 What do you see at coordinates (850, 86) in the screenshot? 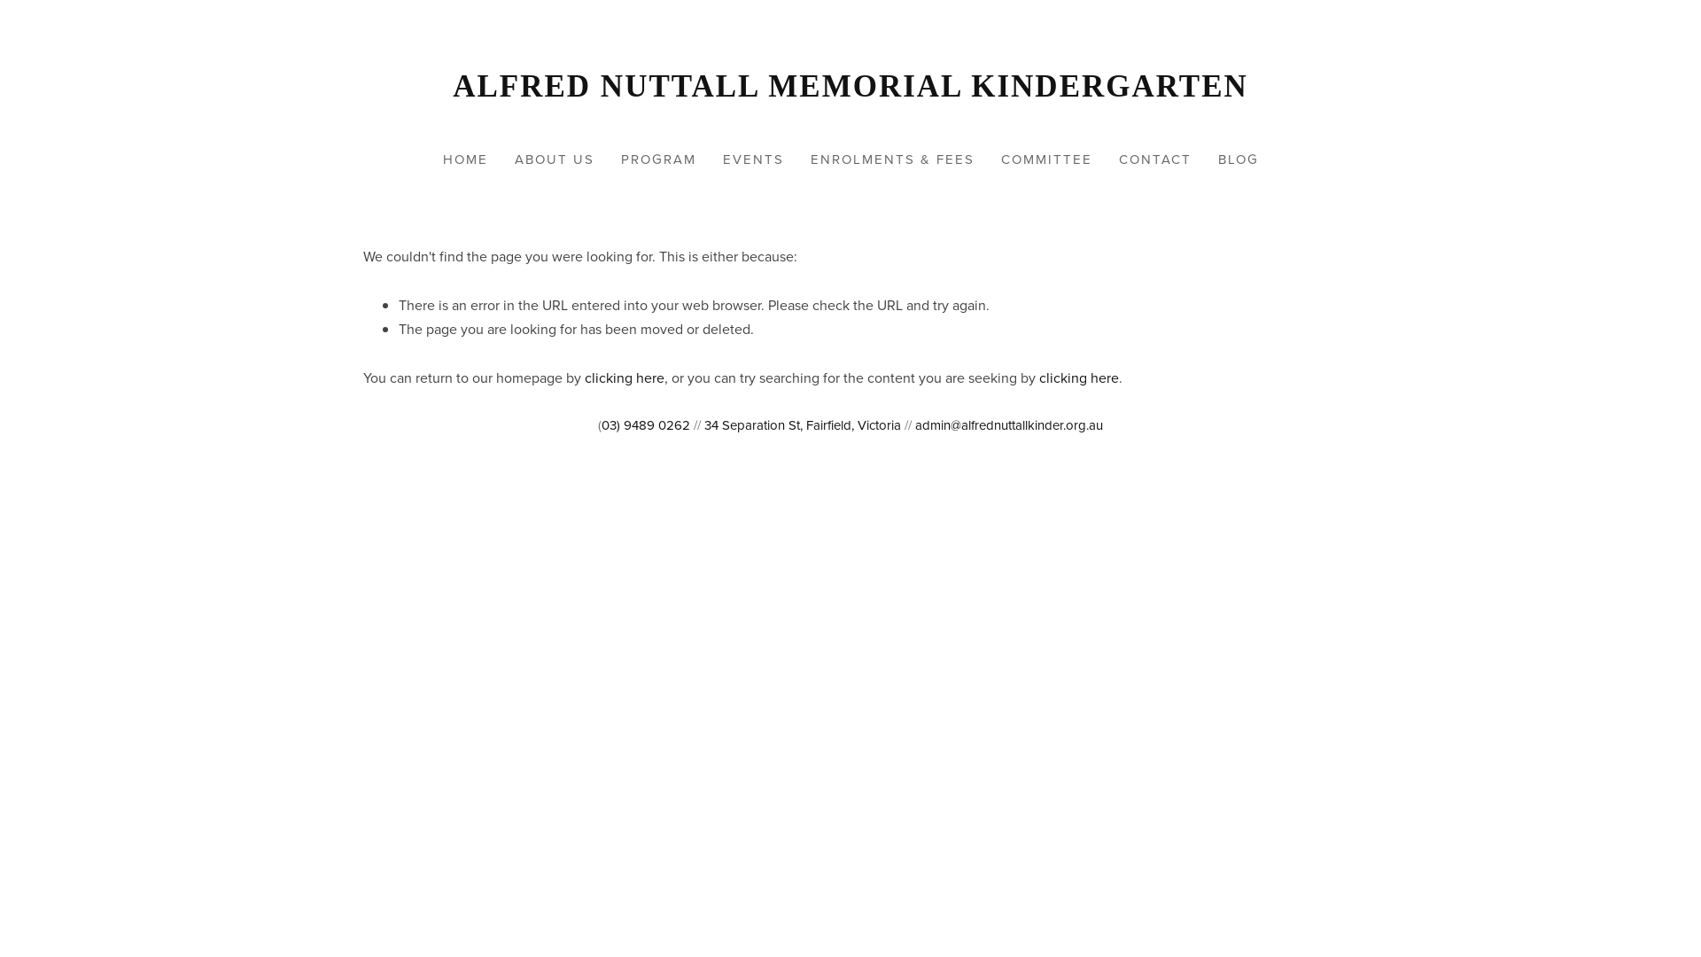
I see `ALFRED NUTTALL MEMORIAL KINDERGARTEN` at bounding box center [850, 86].